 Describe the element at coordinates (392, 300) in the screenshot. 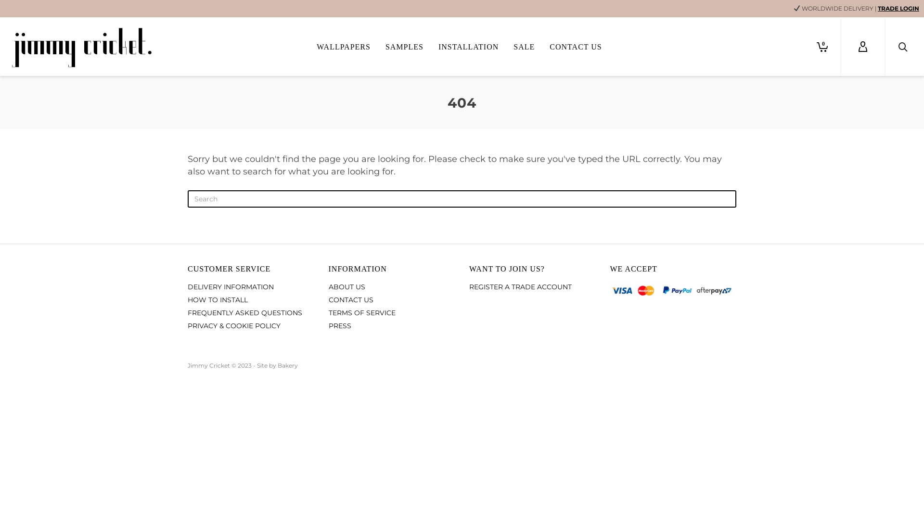

I see `CONTACT US` at that location.